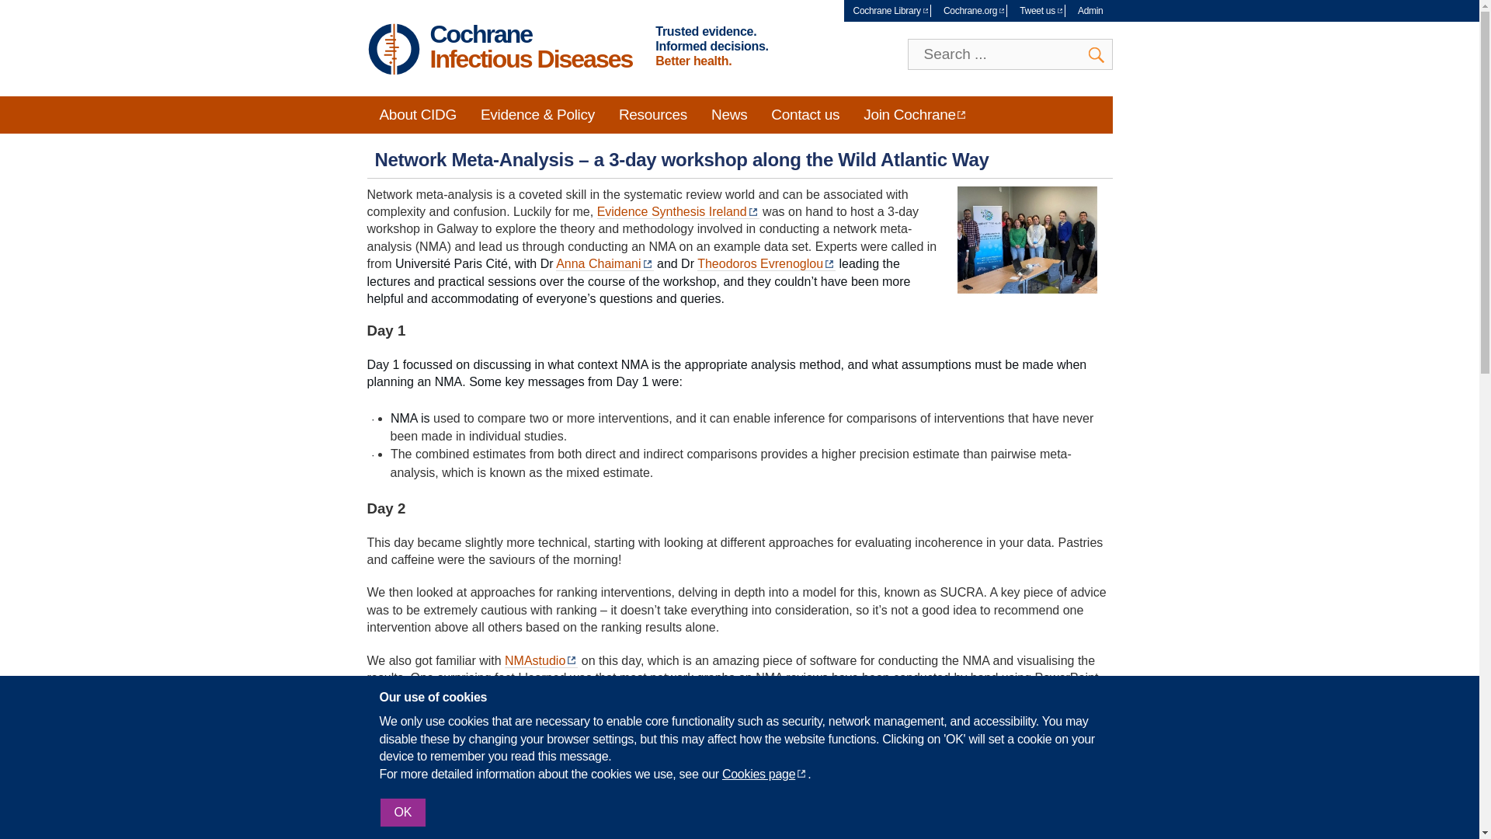 The image size is (1491, 839). What do you see at coordinates (728, 115) in the screenshot?
I see `News` at bounding box center [728, 115].